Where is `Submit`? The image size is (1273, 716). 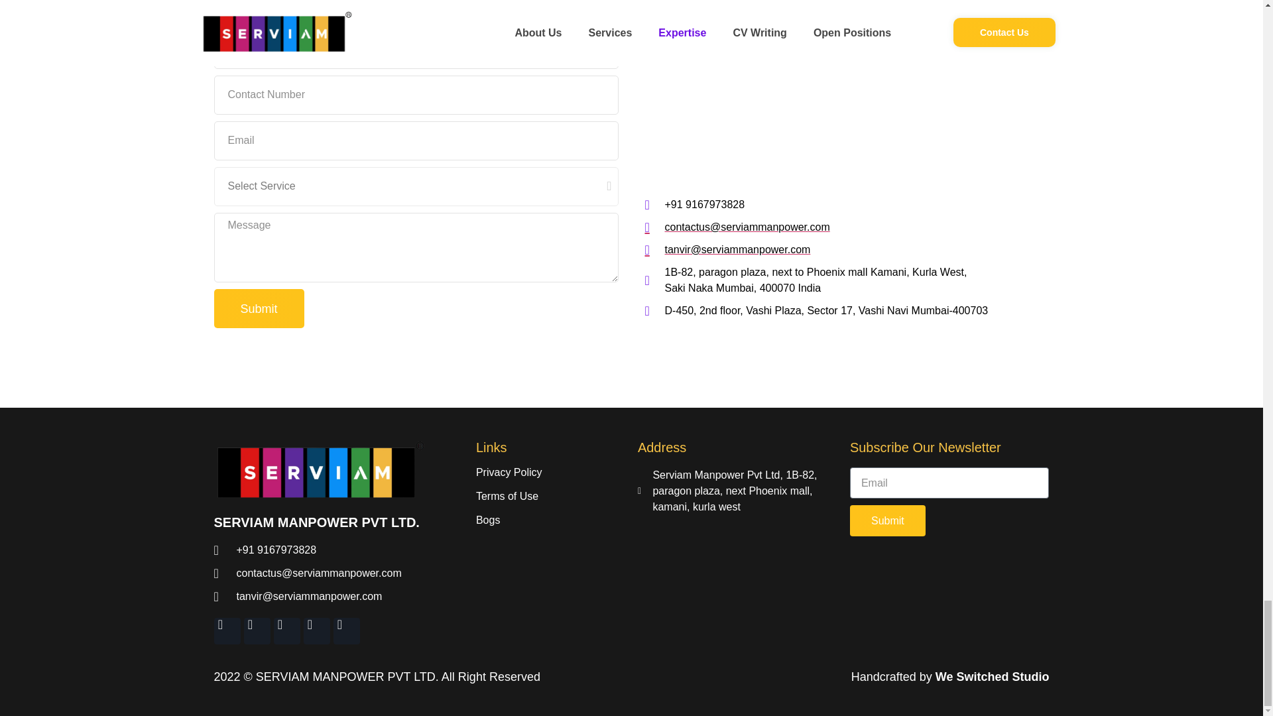 Submit is located at coordinates (887, 520).